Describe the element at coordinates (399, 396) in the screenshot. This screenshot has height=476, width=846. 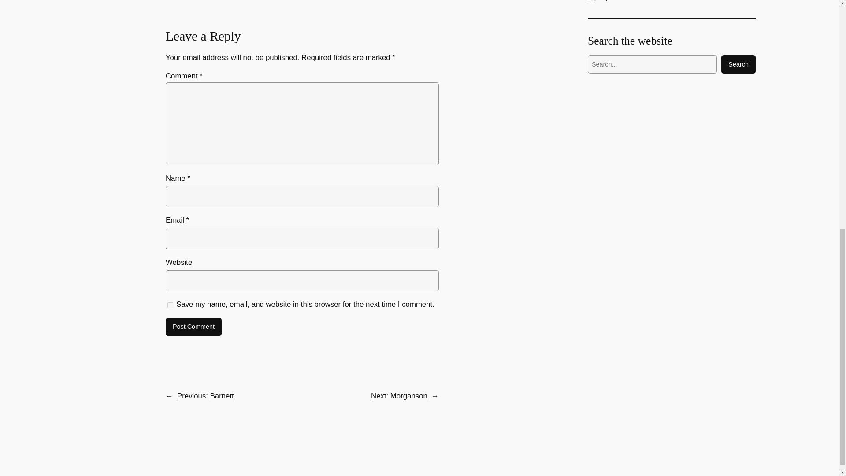
I see `Next: Morganson` at that location.